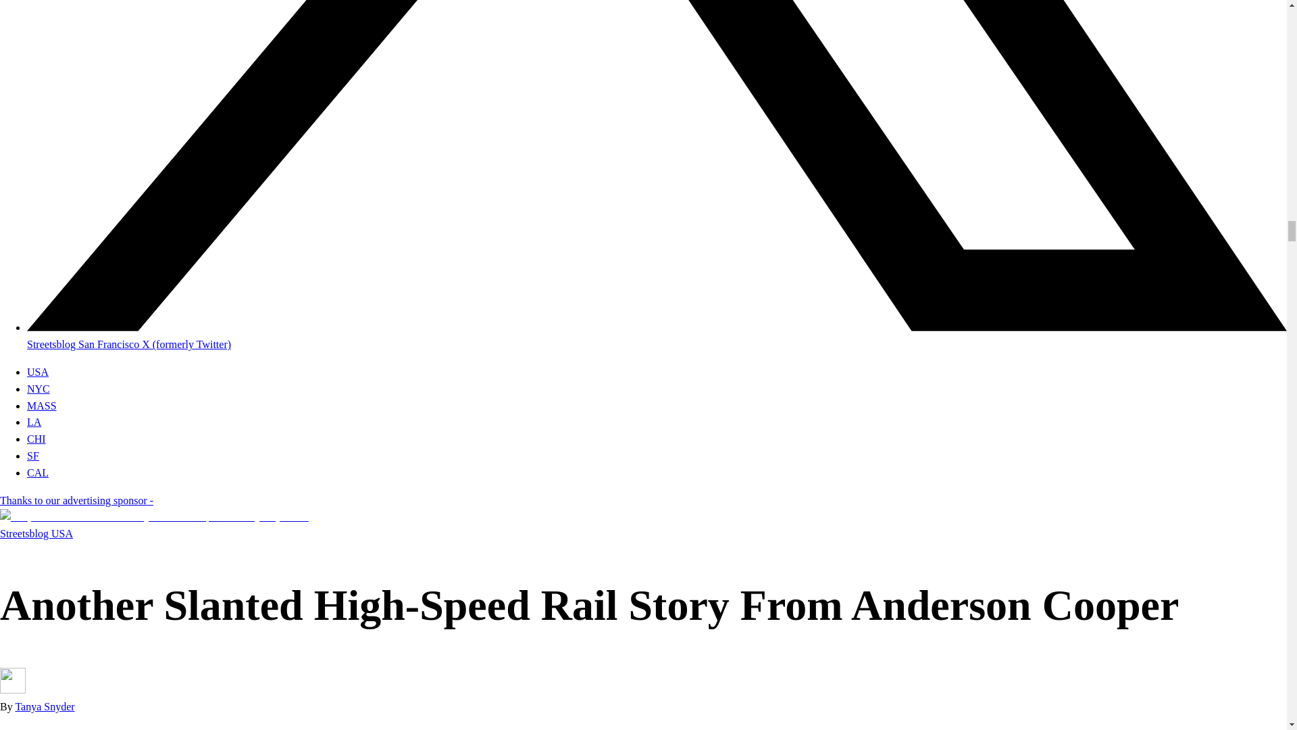 The width and height of the screenshot is (1297, 730). What do you see at coordinates (39, 389) in the screenshot?
I see `NYC` at bounding box center [39, 389].